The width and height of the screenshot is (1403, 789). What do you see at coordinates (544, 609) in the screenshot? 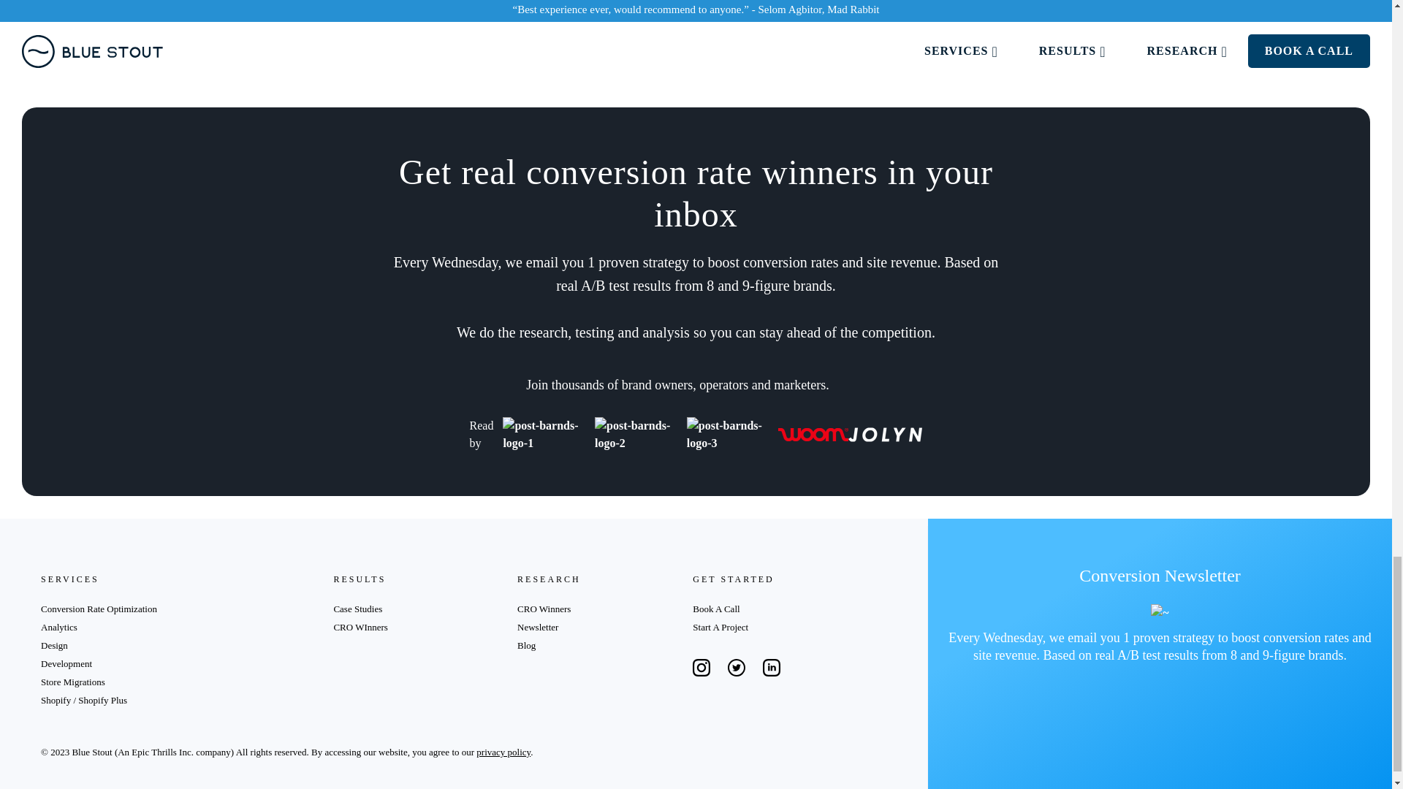
I see `CRO Winners` at bounding box center [544, 609].